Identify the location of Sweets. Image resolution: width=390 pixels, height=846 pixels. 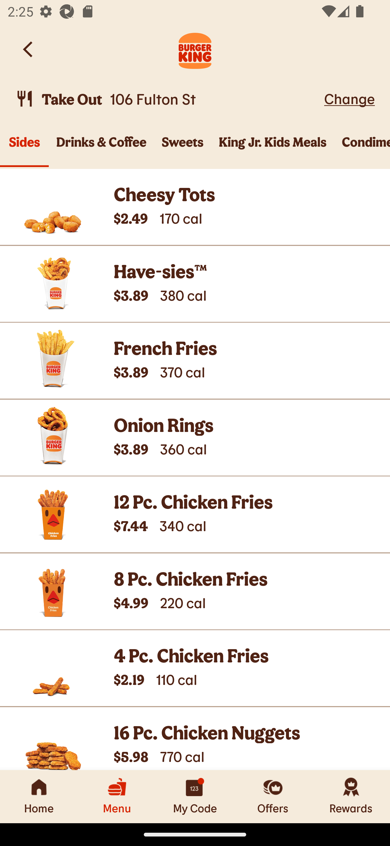
(183, 148).